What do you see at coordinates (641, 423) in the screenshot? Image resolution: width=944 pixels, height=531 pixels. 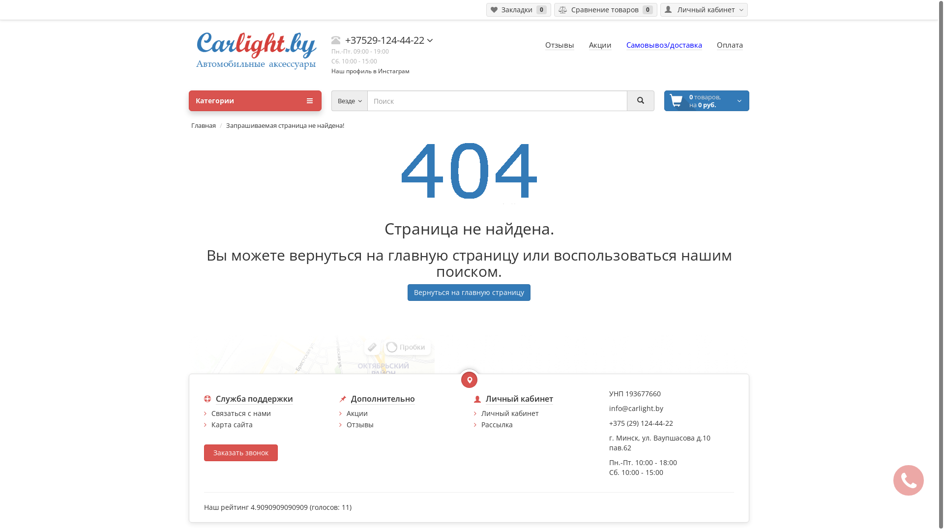 I see `+375 (29) 124-44-22` at bounding box center [641, 423].